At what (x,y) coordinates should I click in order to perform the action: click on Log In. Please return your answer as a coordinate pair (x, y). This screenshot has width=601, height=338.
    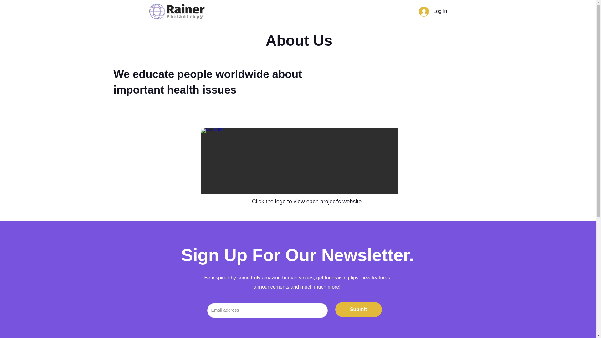
    Looking at the image, I should click on (433, 11).